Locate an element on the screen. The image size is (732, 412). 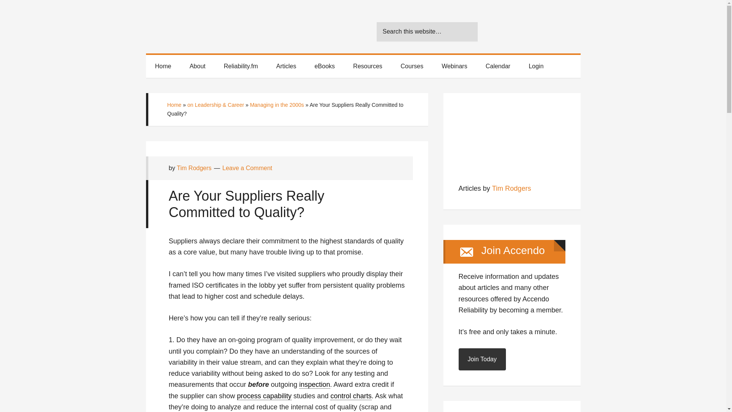
About is located at coordinates (197, 66).